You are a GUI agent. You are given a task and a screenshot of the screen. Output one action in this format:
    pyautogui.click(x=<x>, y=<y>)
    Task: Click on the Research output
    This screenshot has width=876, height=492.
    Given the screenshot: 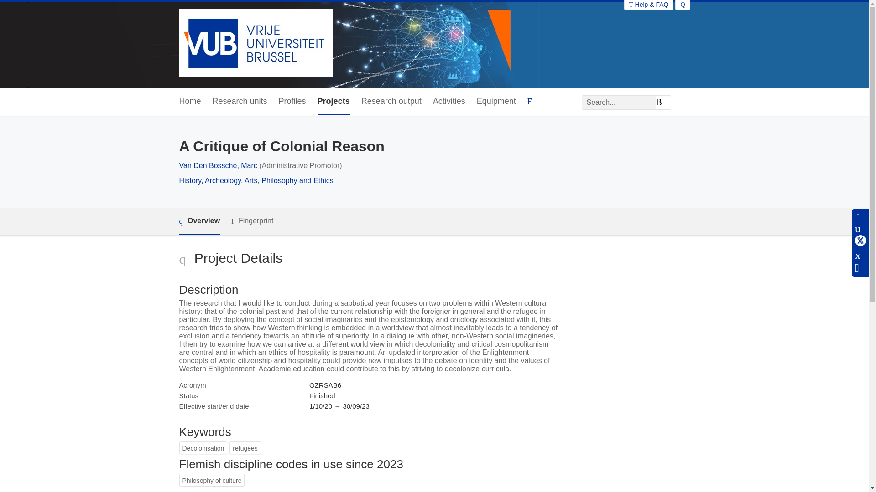 What is the action you would take?
    pyautogui.click(x=391, y=102)
    